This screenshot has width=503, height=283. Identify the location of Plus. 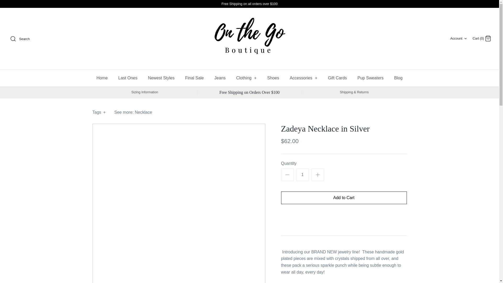
(318, 175).